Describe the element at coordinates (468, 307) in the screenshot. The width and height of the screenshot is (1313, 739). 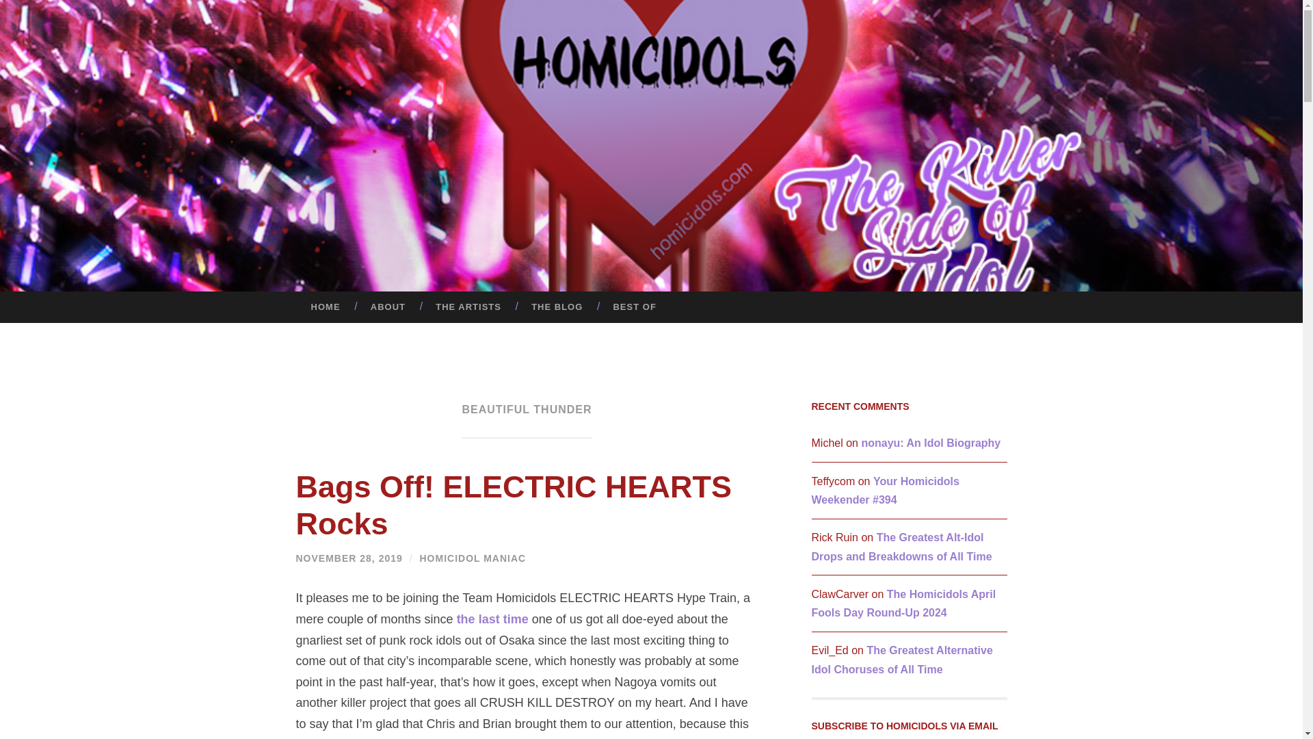
I see `THE ARTISTS` at that location.